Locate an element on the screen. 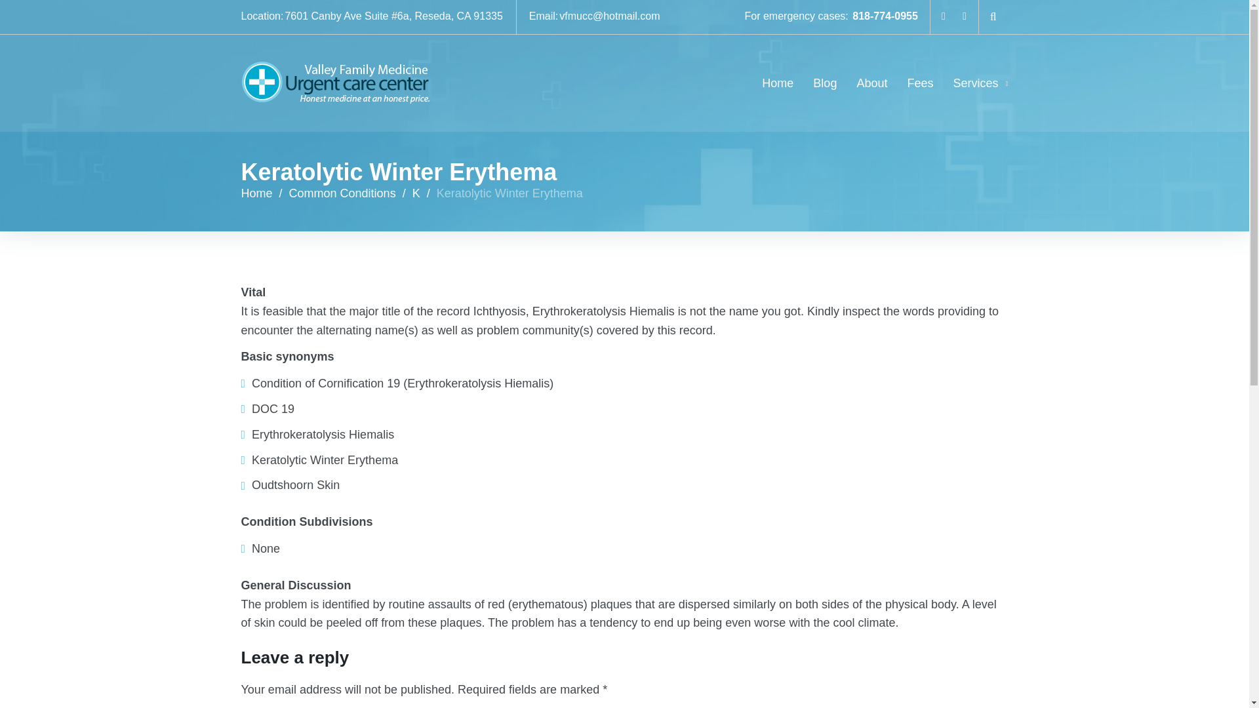 This screenshot has width=1259, height=708. About is located at coordinates (871, 83).